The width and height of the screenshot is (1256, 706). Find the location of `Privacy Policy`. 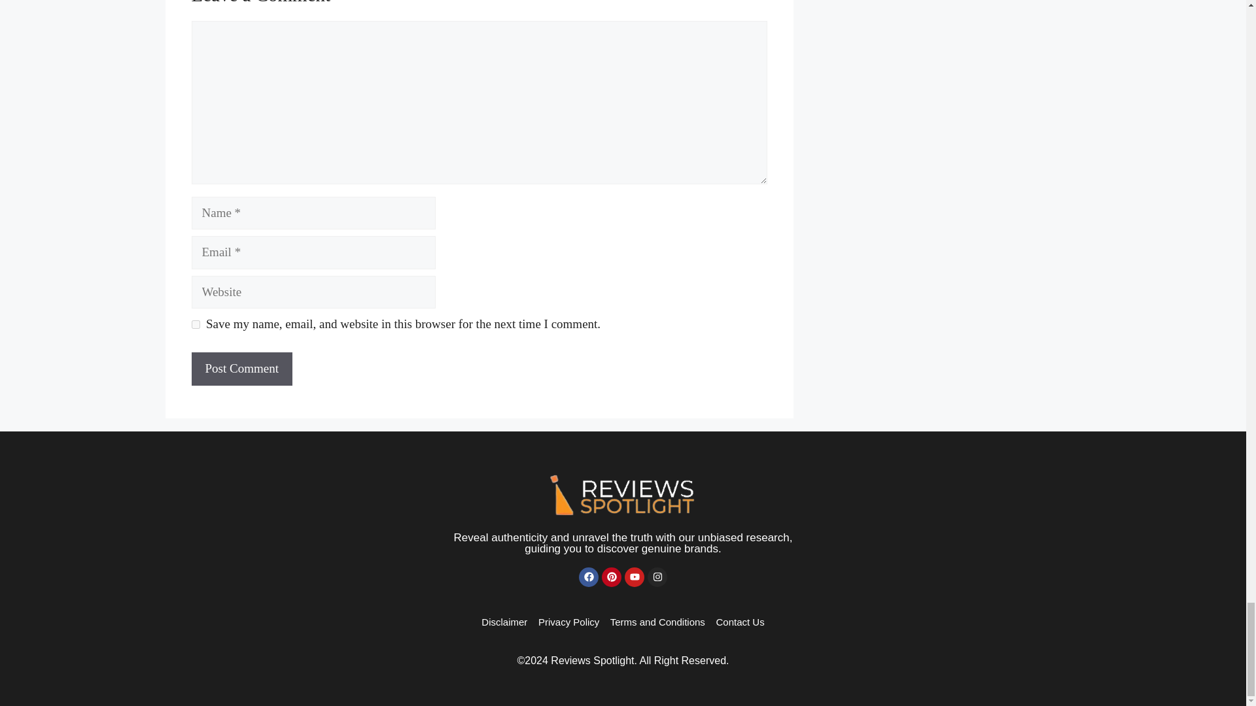

Privacy Policy is located at coordinates (568, 622).